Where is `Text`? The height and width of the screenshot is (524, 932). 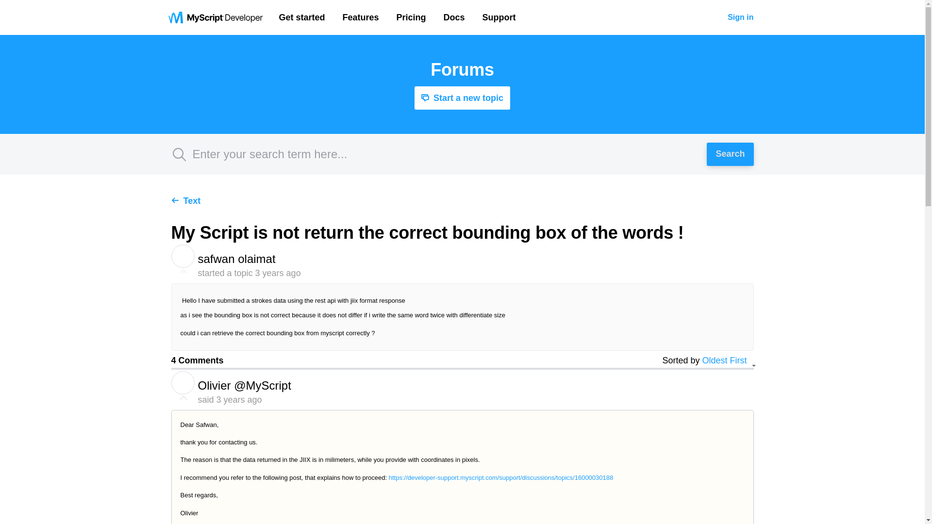
Text is located at coordinates (185, 201).